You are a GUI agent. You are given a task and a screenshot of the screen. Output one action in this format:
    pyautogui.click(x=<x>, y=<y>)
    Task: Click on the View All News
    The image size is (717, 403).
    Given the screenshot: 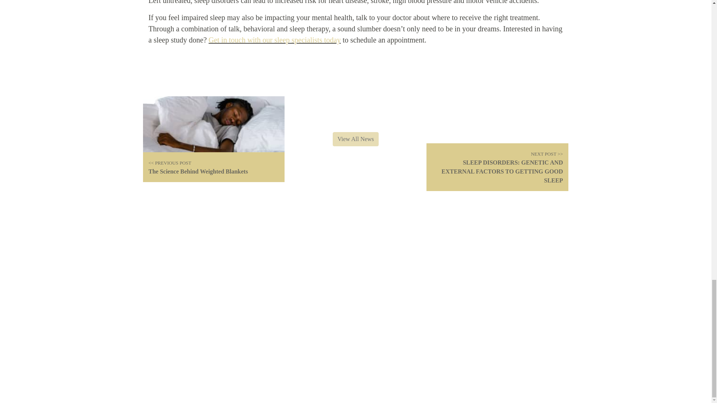 What is the action you would take?
    pyautogui.click(x=356, y=138)
    